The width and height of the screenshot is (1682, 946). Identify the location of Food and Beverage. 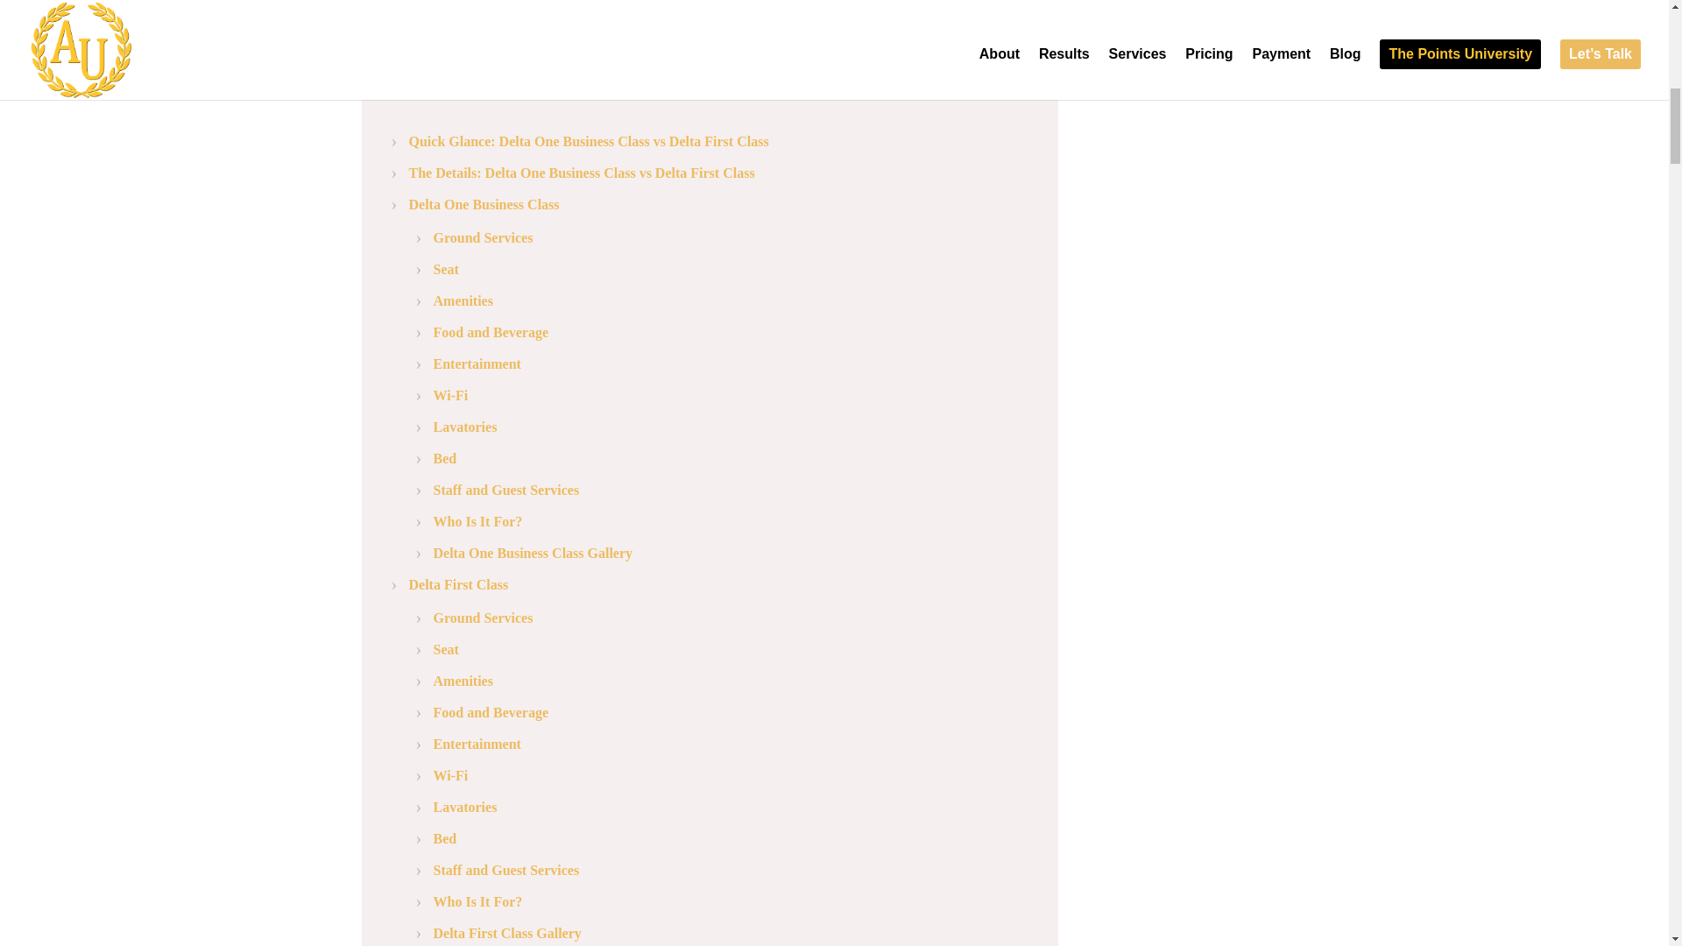
(490, 332).